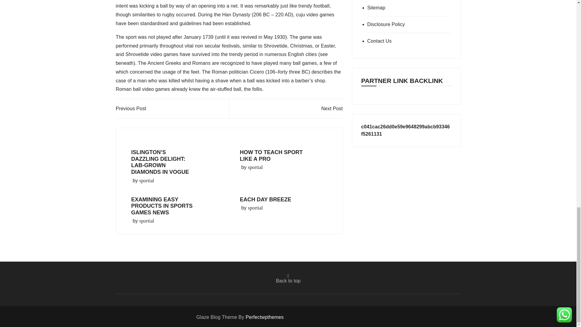 This screenshot has height=327, width=581. I want to click on sportial, so click(146, 181).